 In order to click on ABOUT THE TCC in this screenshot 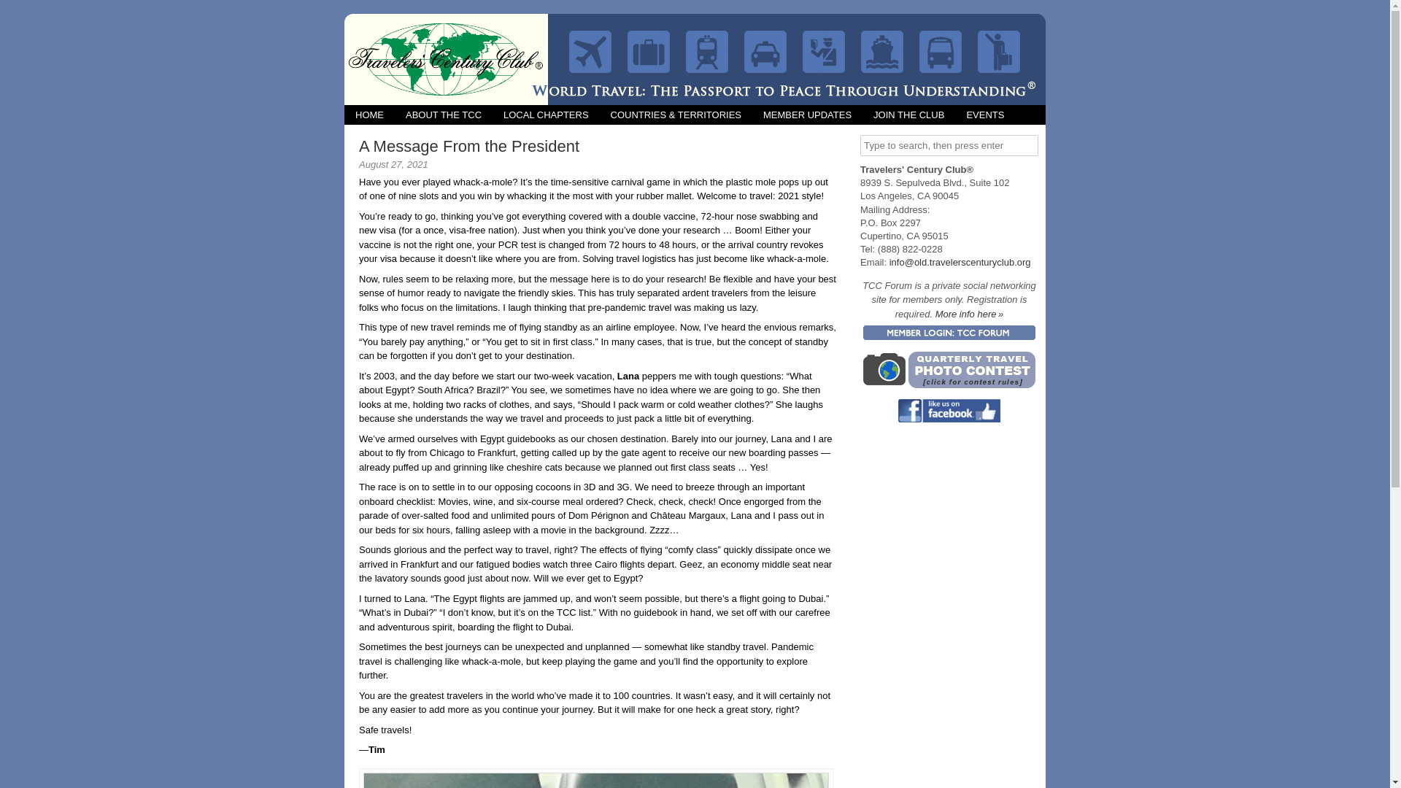, I will do `click(444, 114)`.